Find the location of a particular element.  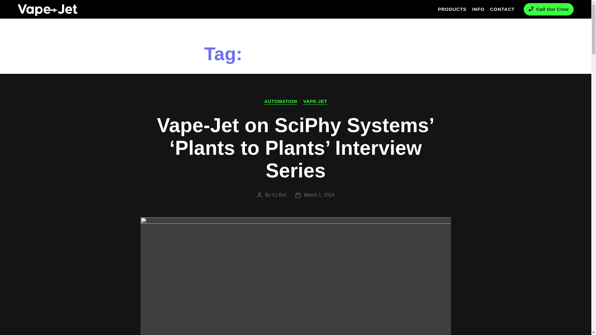

PRODUCTS is located at coordinates (452, 9).